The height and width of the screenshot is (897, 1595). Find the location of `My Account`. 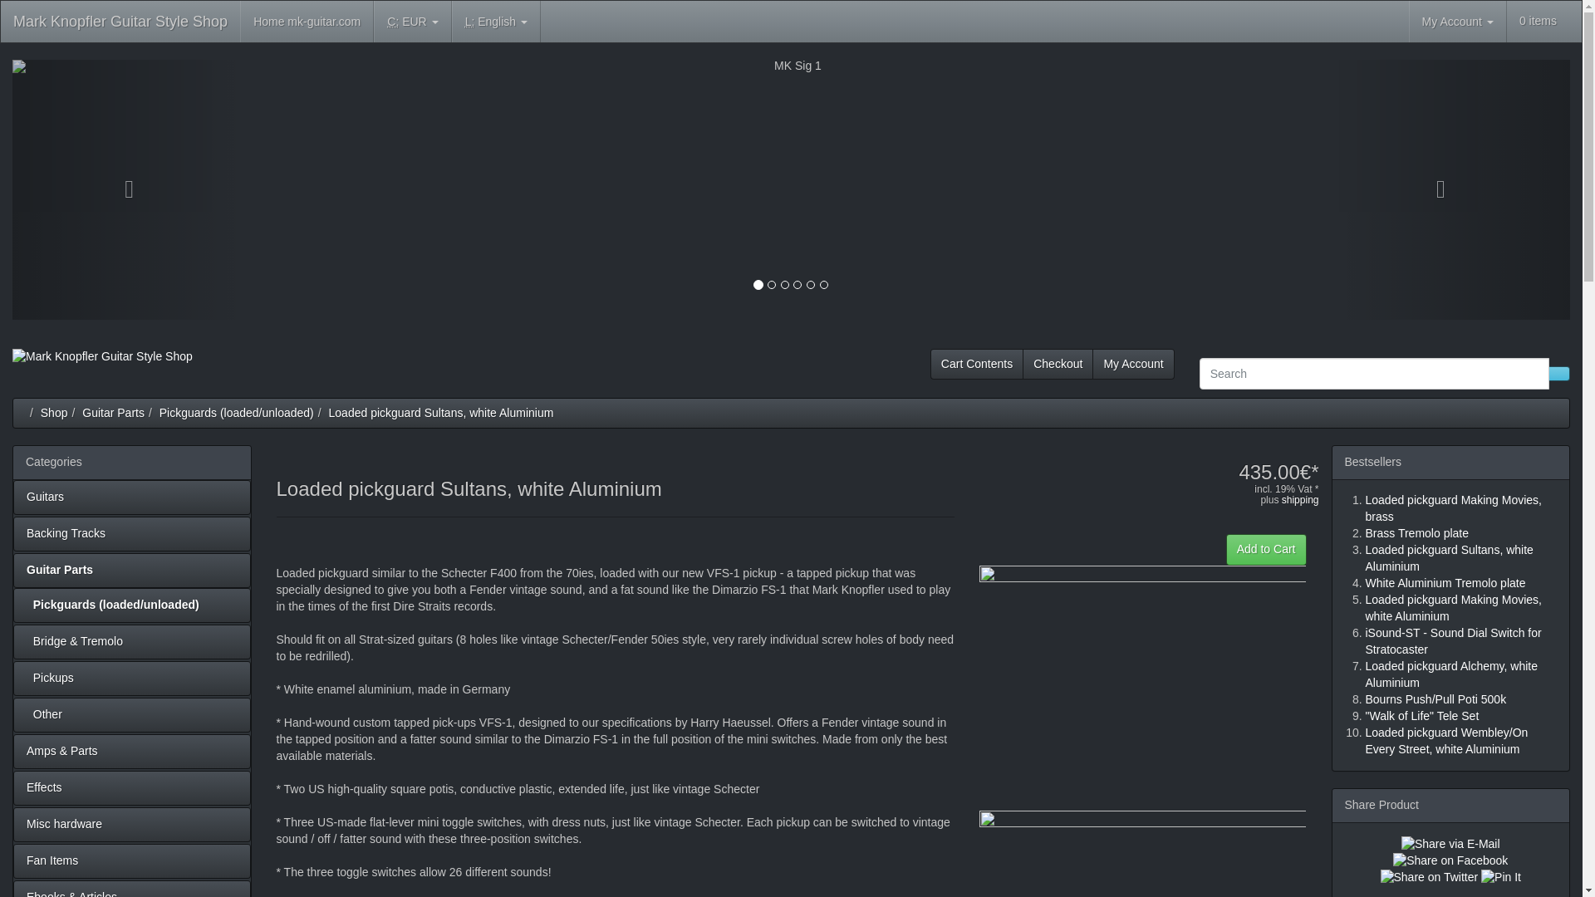

My Account is located at coordinates (1133, 364).